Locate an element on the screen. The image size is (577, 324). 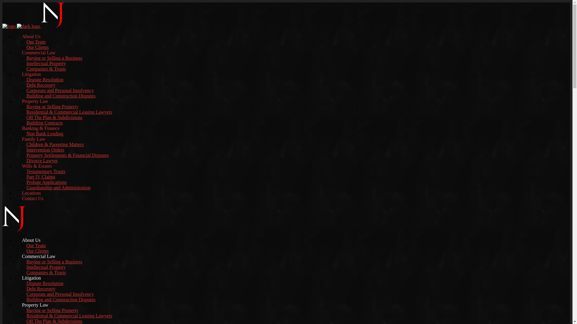
Probate Applications is located at coordinates (47, 182).